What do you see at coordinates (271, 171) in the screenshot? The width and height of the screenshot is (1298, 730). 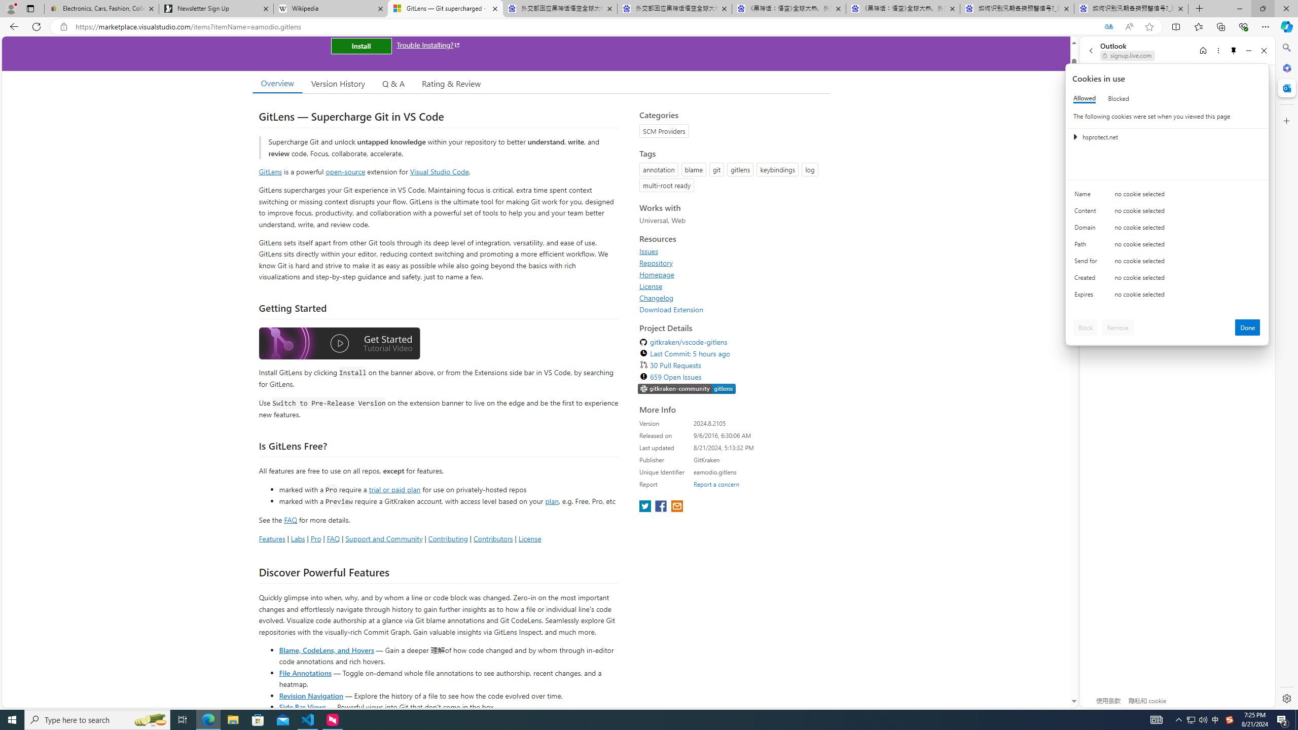 I see `GitLens` at bounding box center [271, 171].